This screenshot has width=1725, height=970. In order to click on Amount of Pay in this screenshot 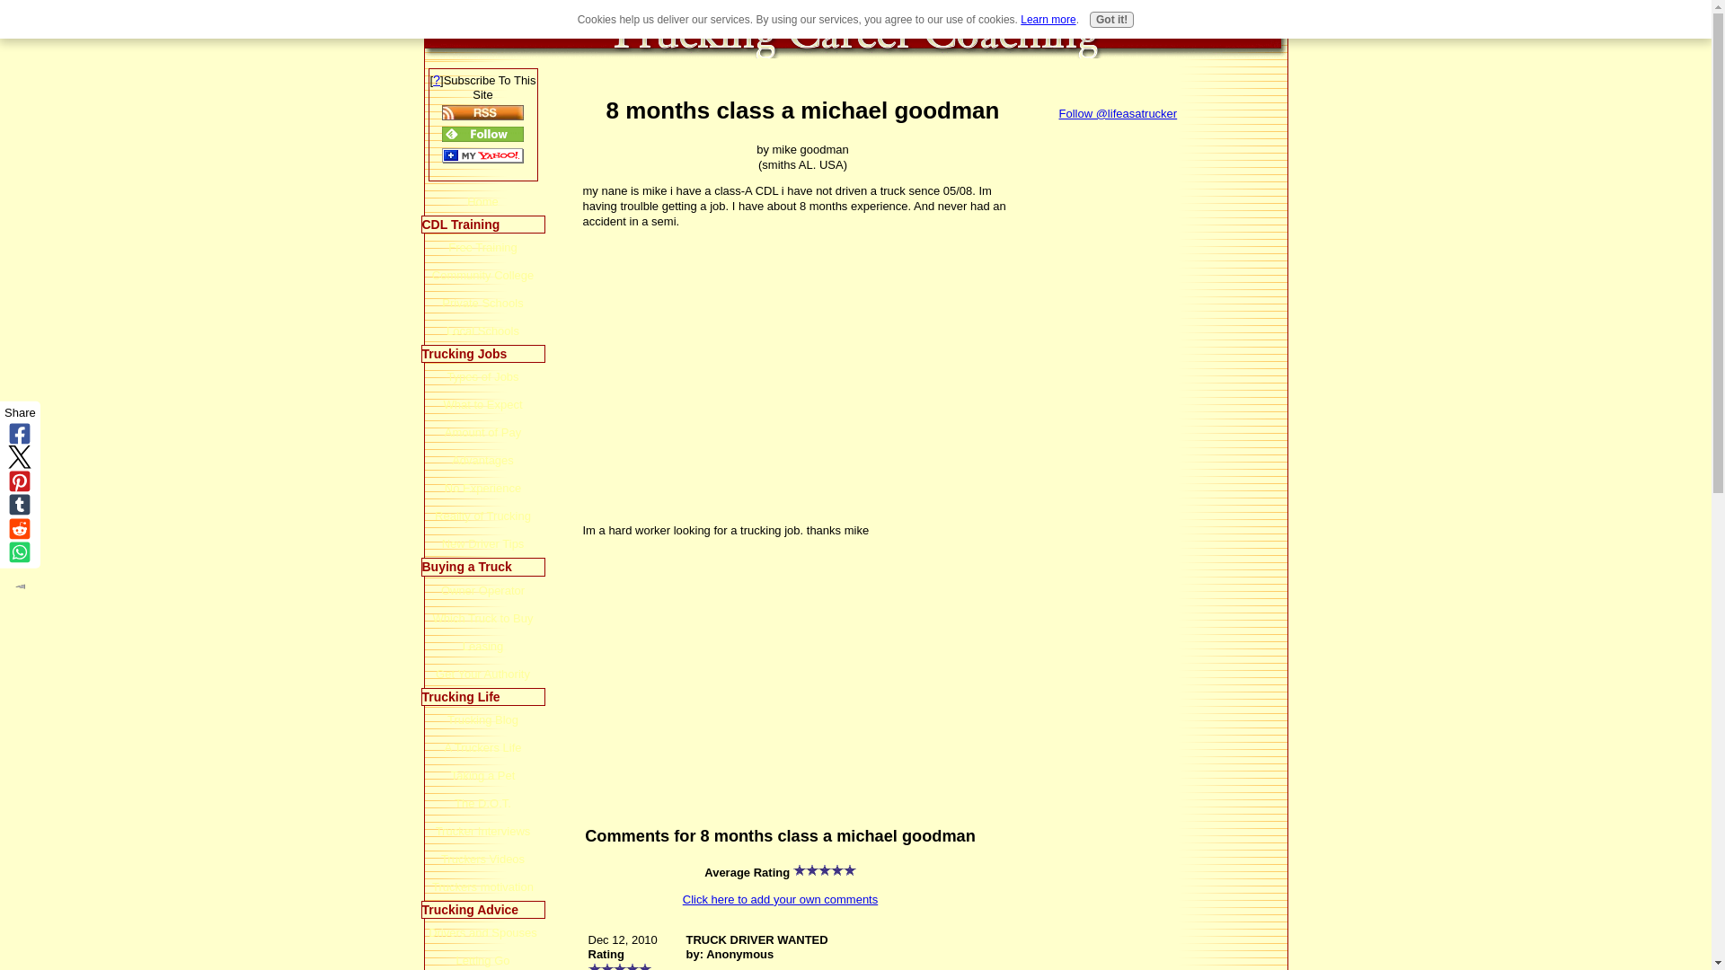, I will do `click(482, 431)`.